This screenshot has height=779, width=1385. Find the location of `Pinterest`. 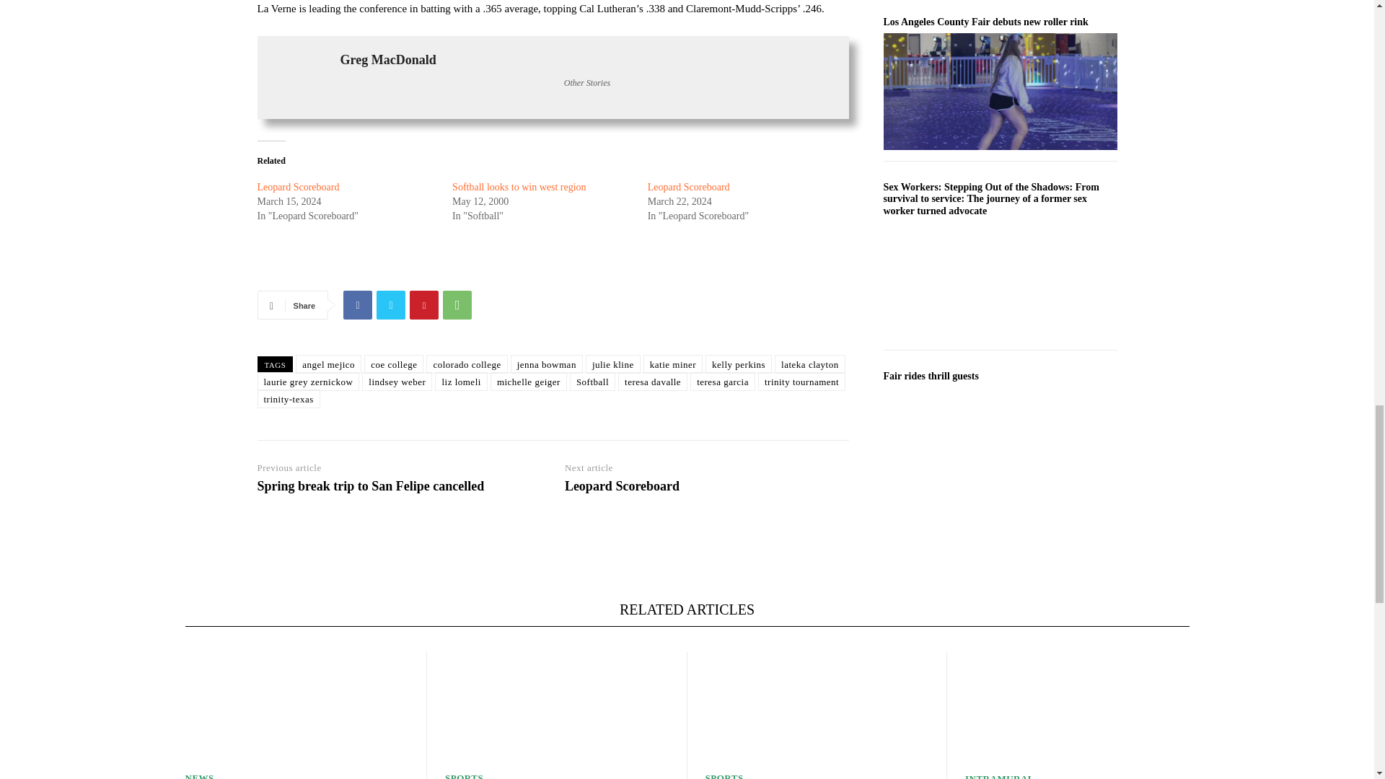

Pinterest is located at coordinates (424, 304).